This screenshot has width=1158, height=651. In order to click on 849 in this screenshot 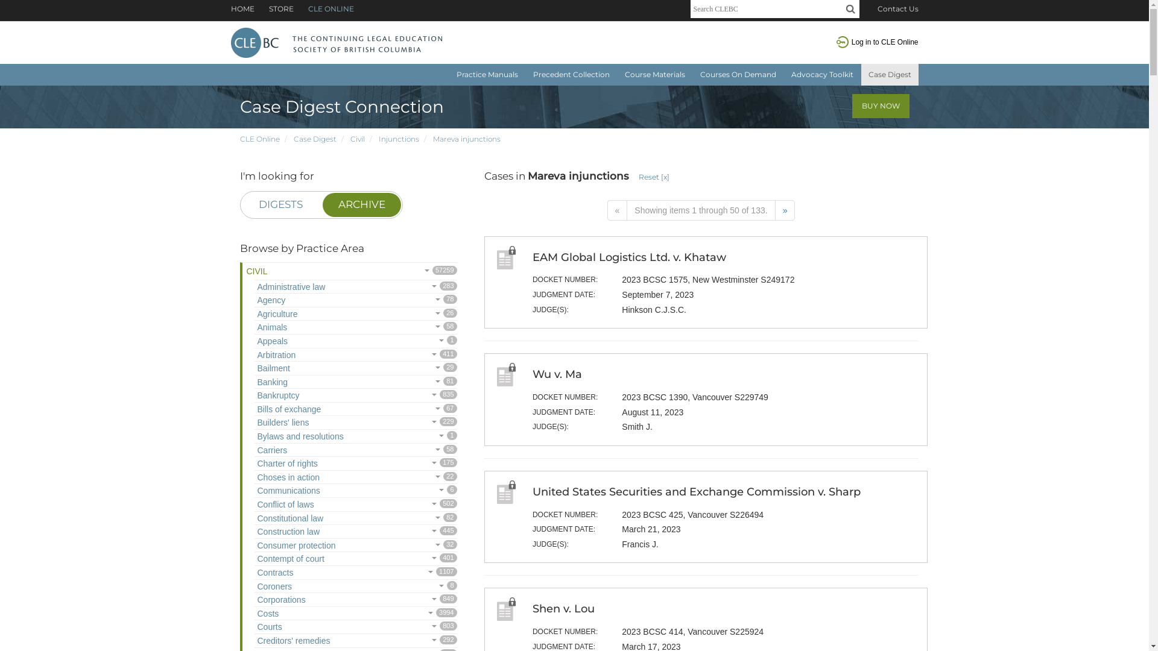, I will do `click(307, 602)`.